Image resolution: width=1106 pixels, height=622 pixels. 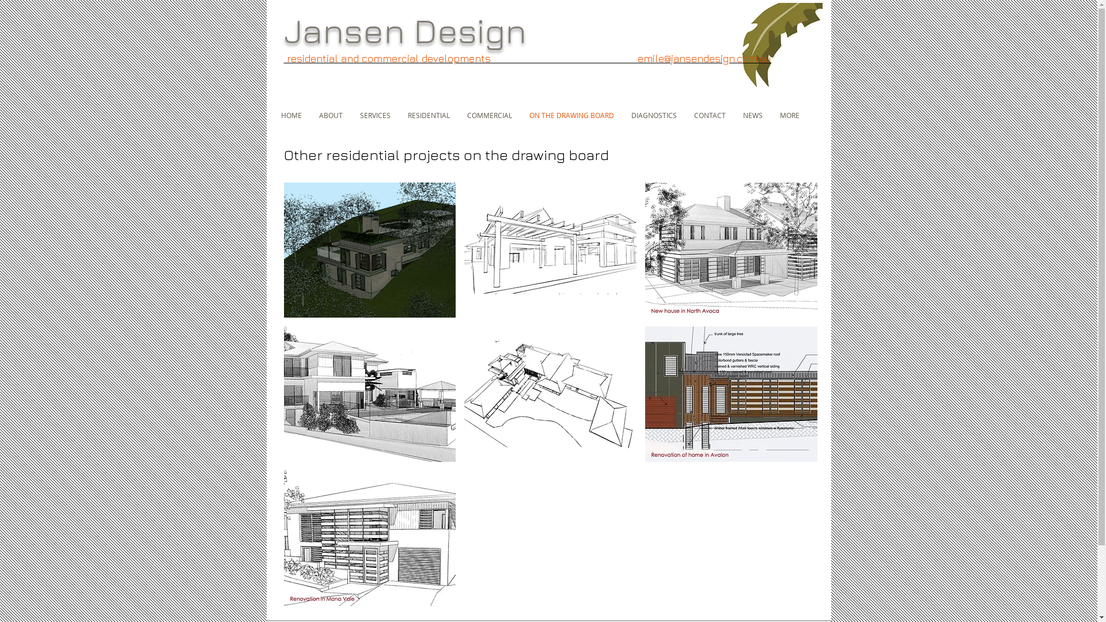 What do you see at coordinates (571, 115) in the screenshot?
I see `ON THE DRAWING BOARD` at bounding box center [571, 115].